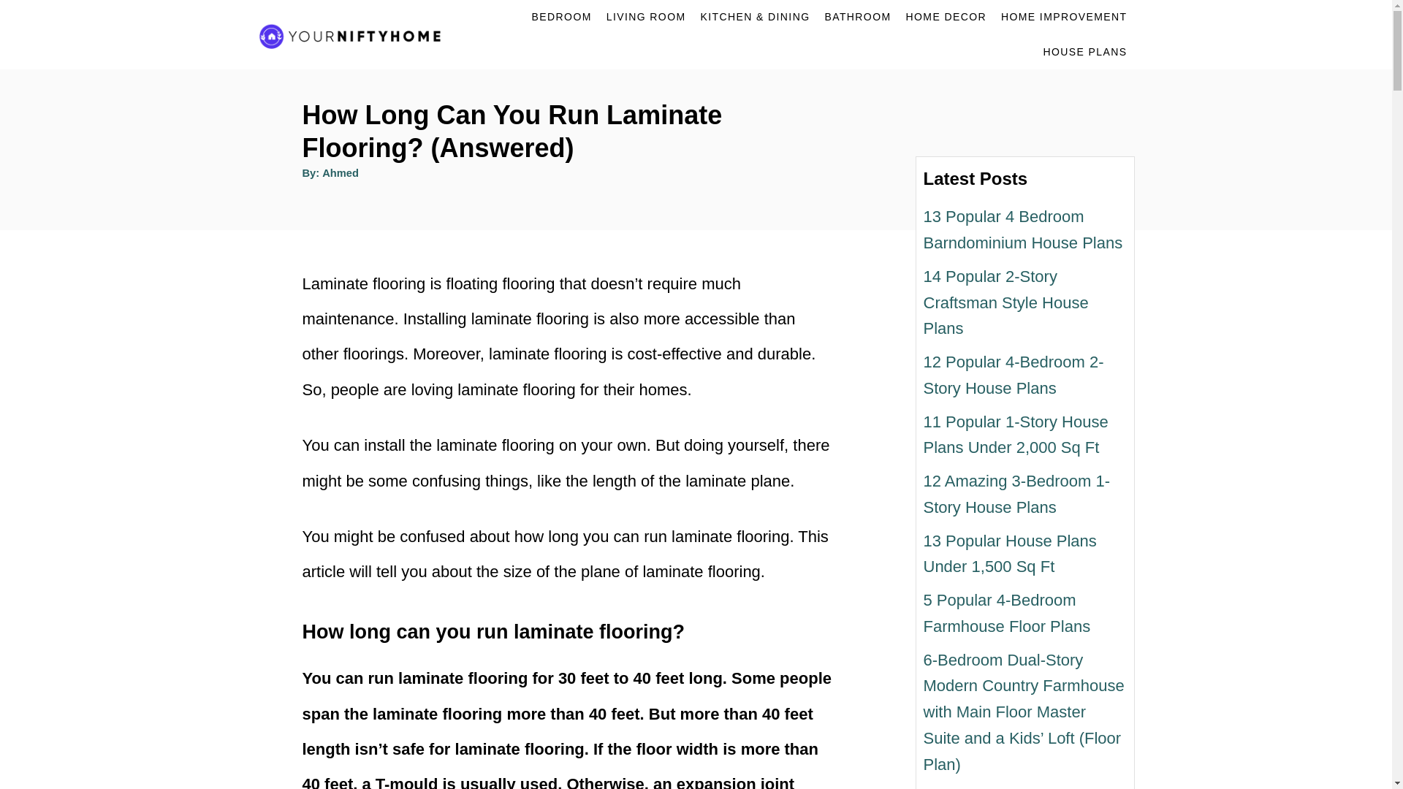 The width and height of the screenshot is (1403, 789). Describe the element at coordinates (561, 18) in the screenshot. I see `BEDROOM` at that location.